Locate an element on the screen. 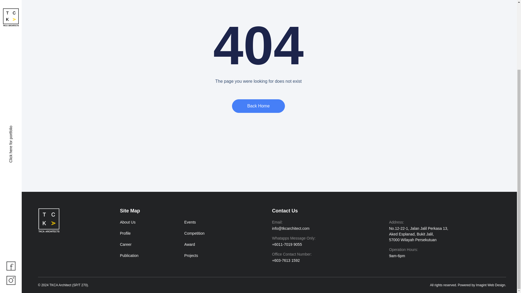 This screenshot has width=521, height=293. Publication is located at coordinates (129, 256).